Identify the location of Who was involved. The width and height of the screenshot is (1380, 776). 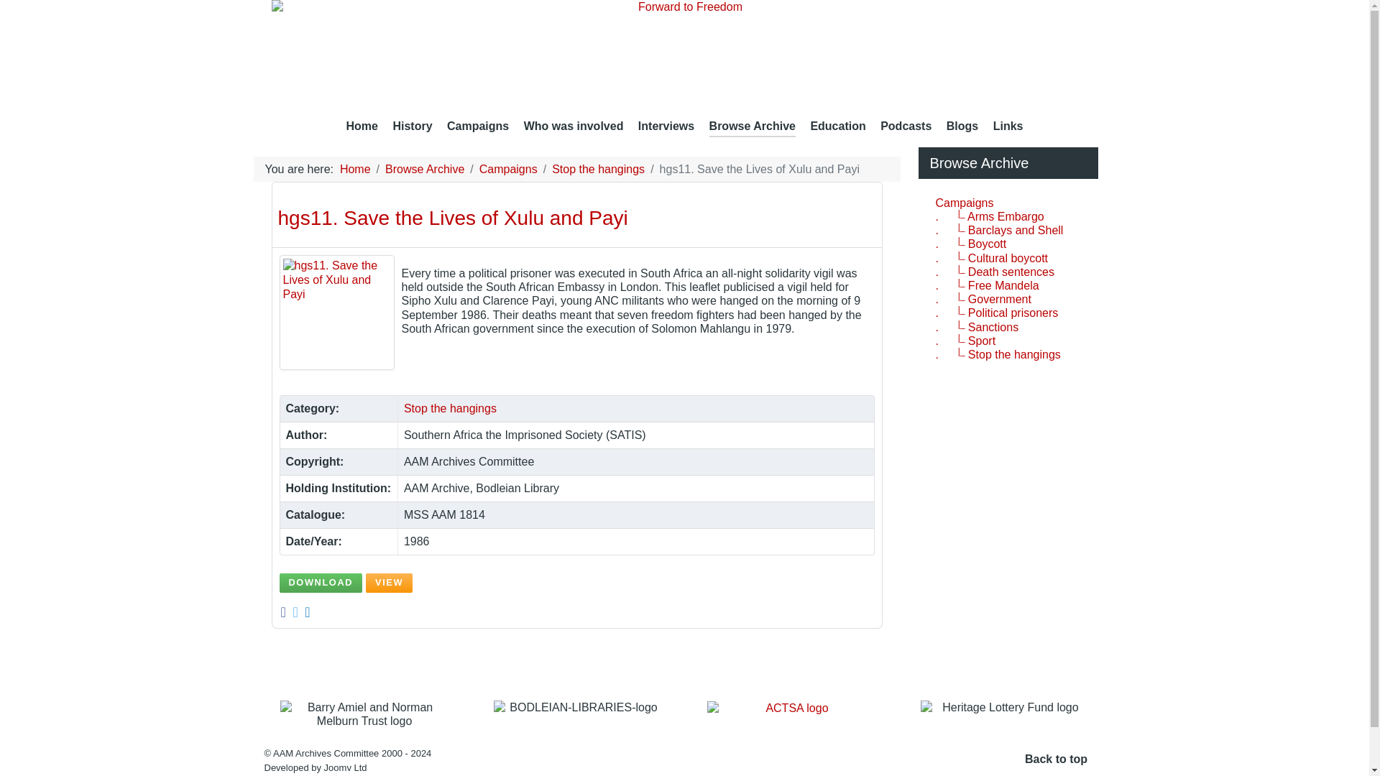
(574, 128).